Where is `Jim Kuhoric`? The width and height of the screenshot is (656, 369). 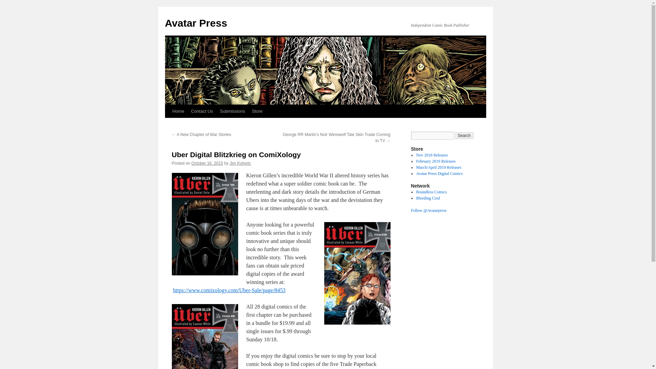
Jim Kuhoric is located at coordinates (241, 163).